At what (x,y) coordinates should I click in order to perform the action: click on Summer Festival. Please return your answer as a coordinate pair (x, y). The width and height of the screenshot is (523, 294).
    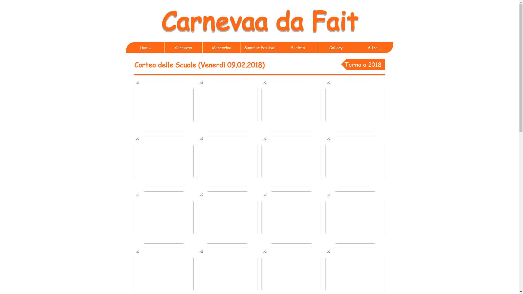
    Looking at the image, I should click on (259, 48).